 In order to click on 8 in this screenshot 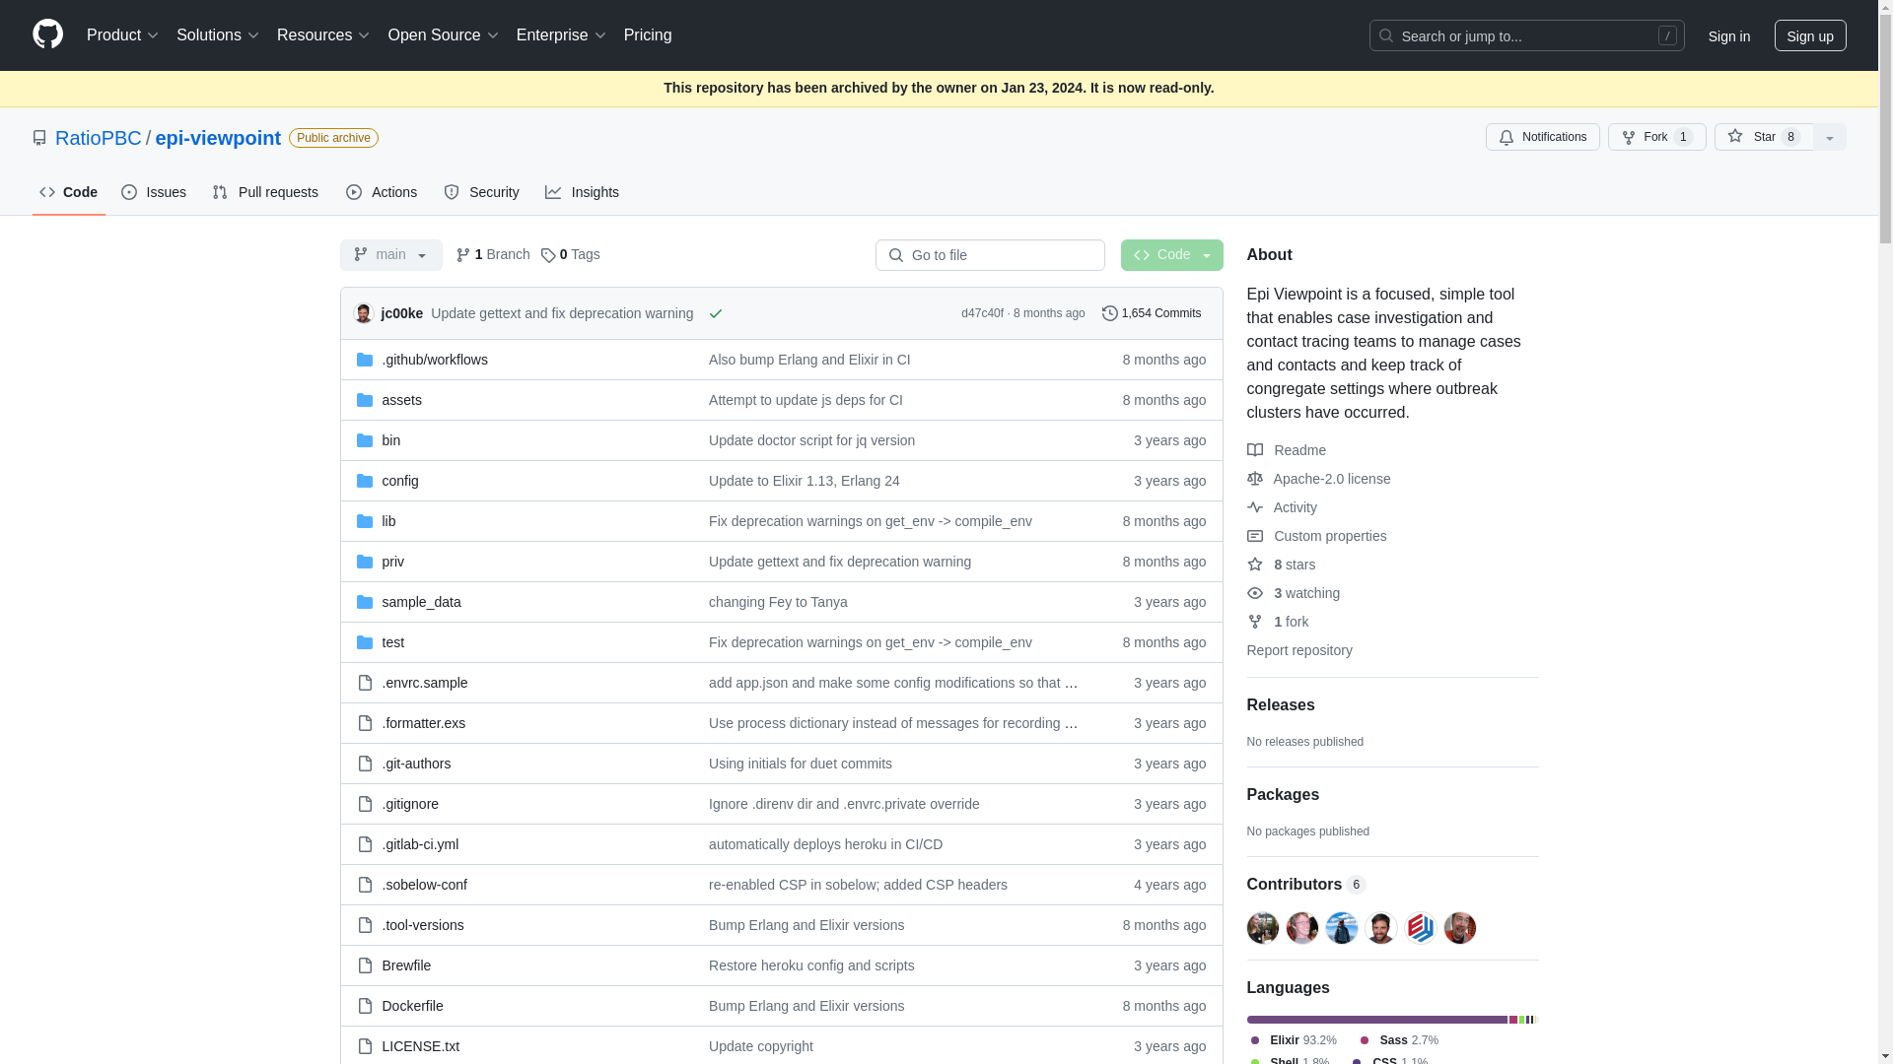, I will do `click(1790, 136)`.